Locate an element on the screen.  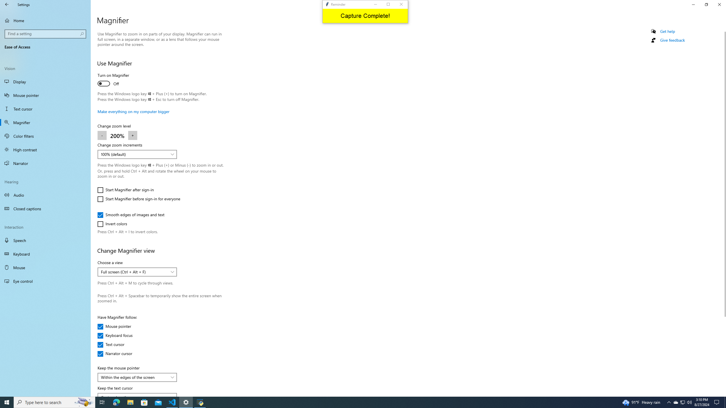
Keyboard is located at coordinates (45, 254).